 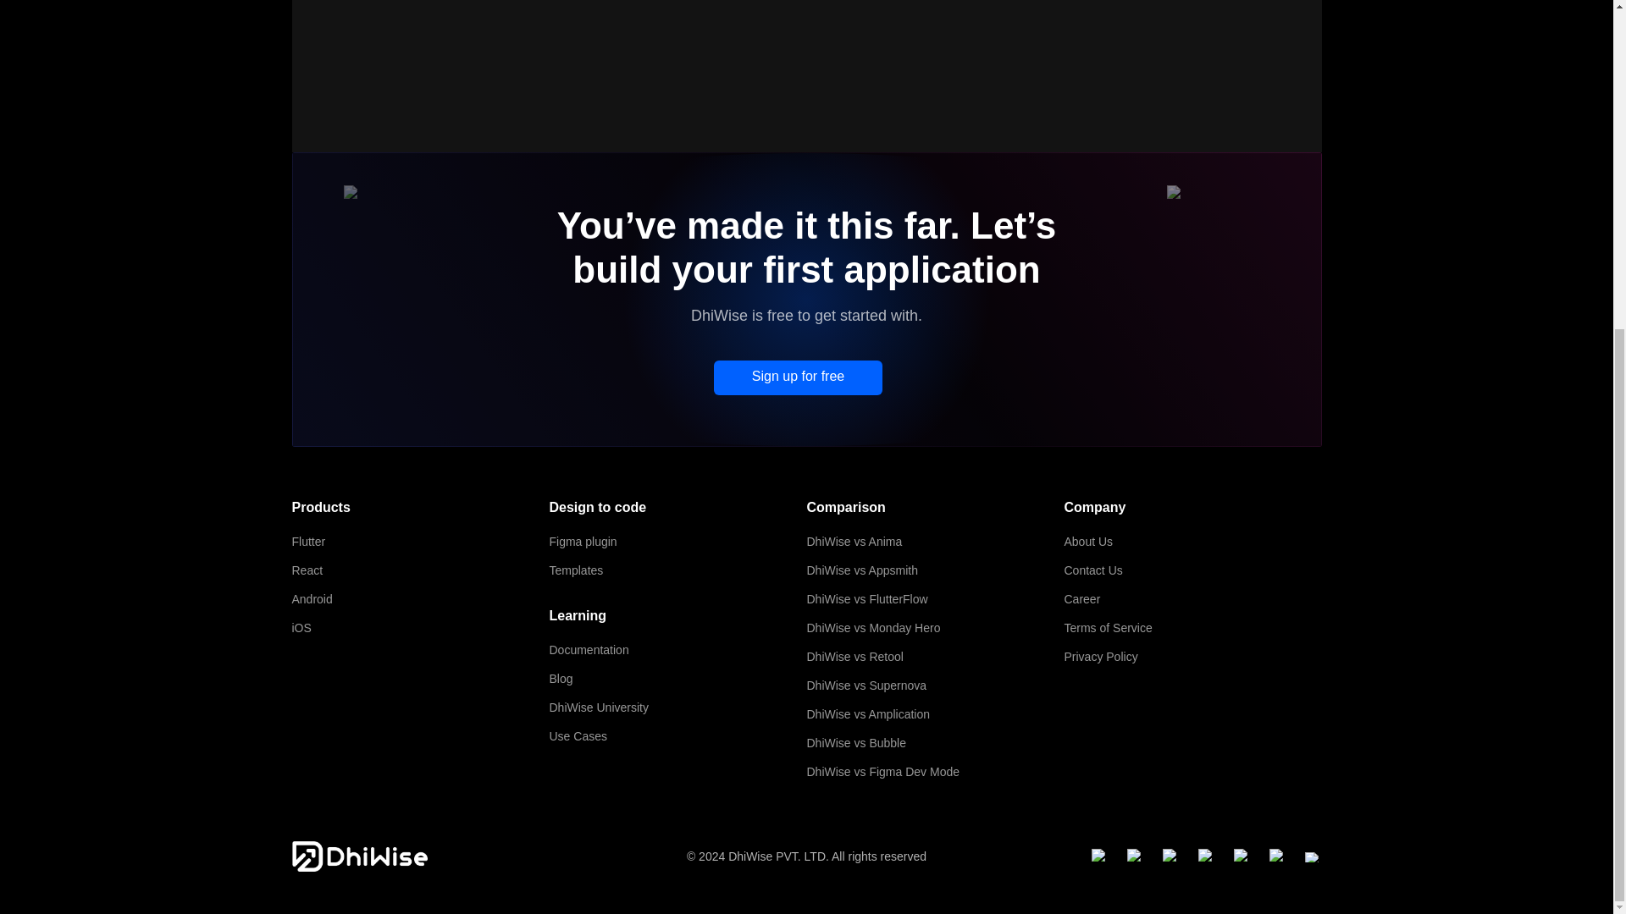 What do you see at coordinates (935, 657) in the screenshot?
I see `DhiWise vs Retool` at bounding box center [935, 657].